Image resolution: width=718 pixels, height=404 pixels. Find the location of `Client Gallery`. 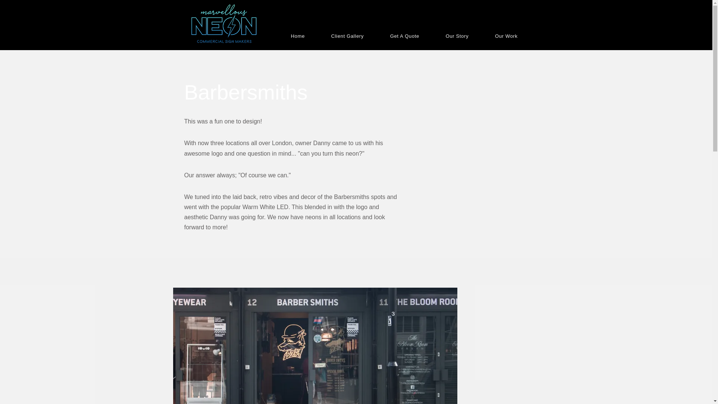

Client Gallery is located at coordinates (347, 36).